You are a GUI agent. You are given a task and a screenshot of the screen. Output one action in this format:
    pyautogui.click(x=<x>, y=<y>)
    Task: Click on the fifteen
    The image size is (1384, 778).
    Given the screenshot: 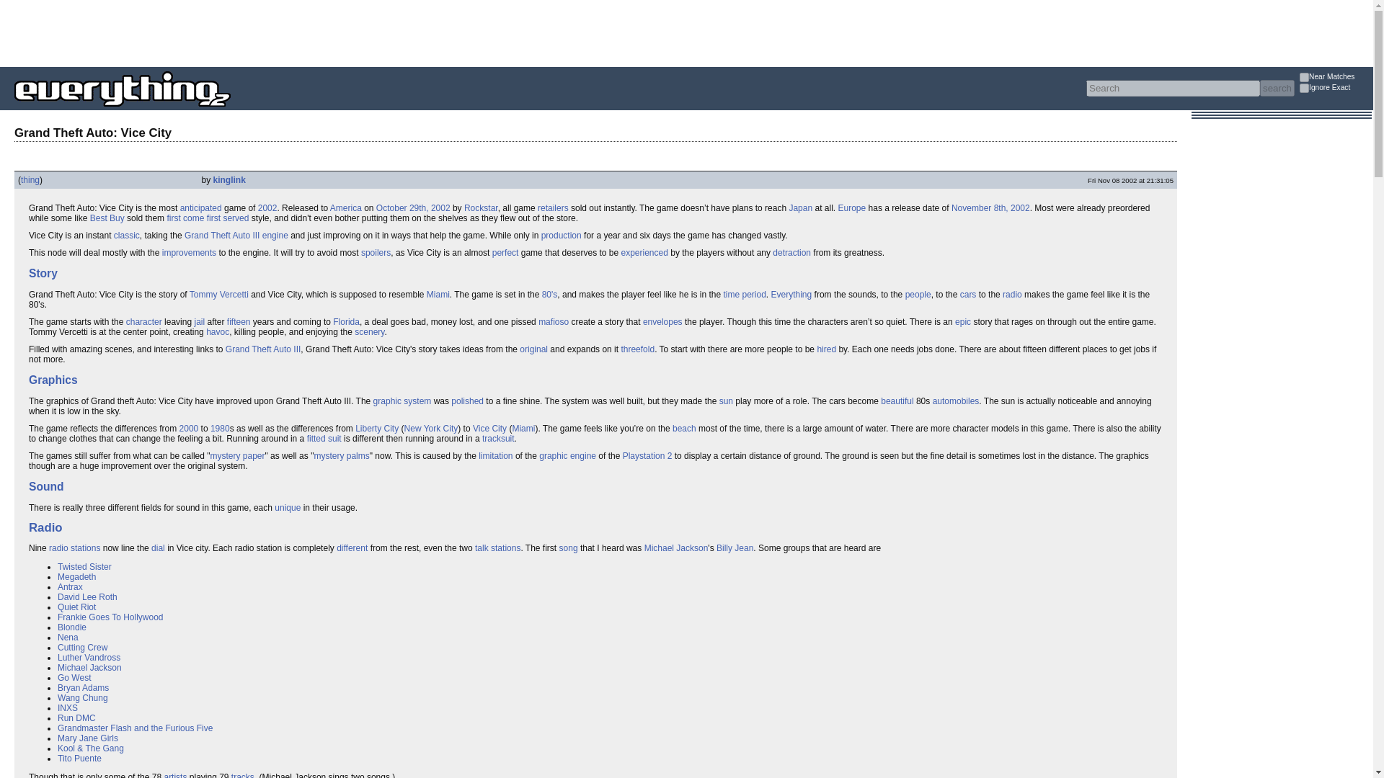 What is the action you would take?
    pyautogui.click(x=238, y=321)
    